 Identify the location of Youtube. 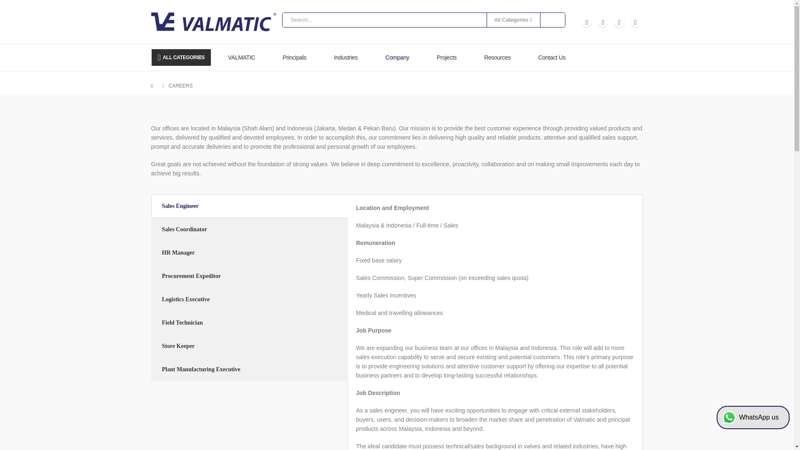
(602, 22).